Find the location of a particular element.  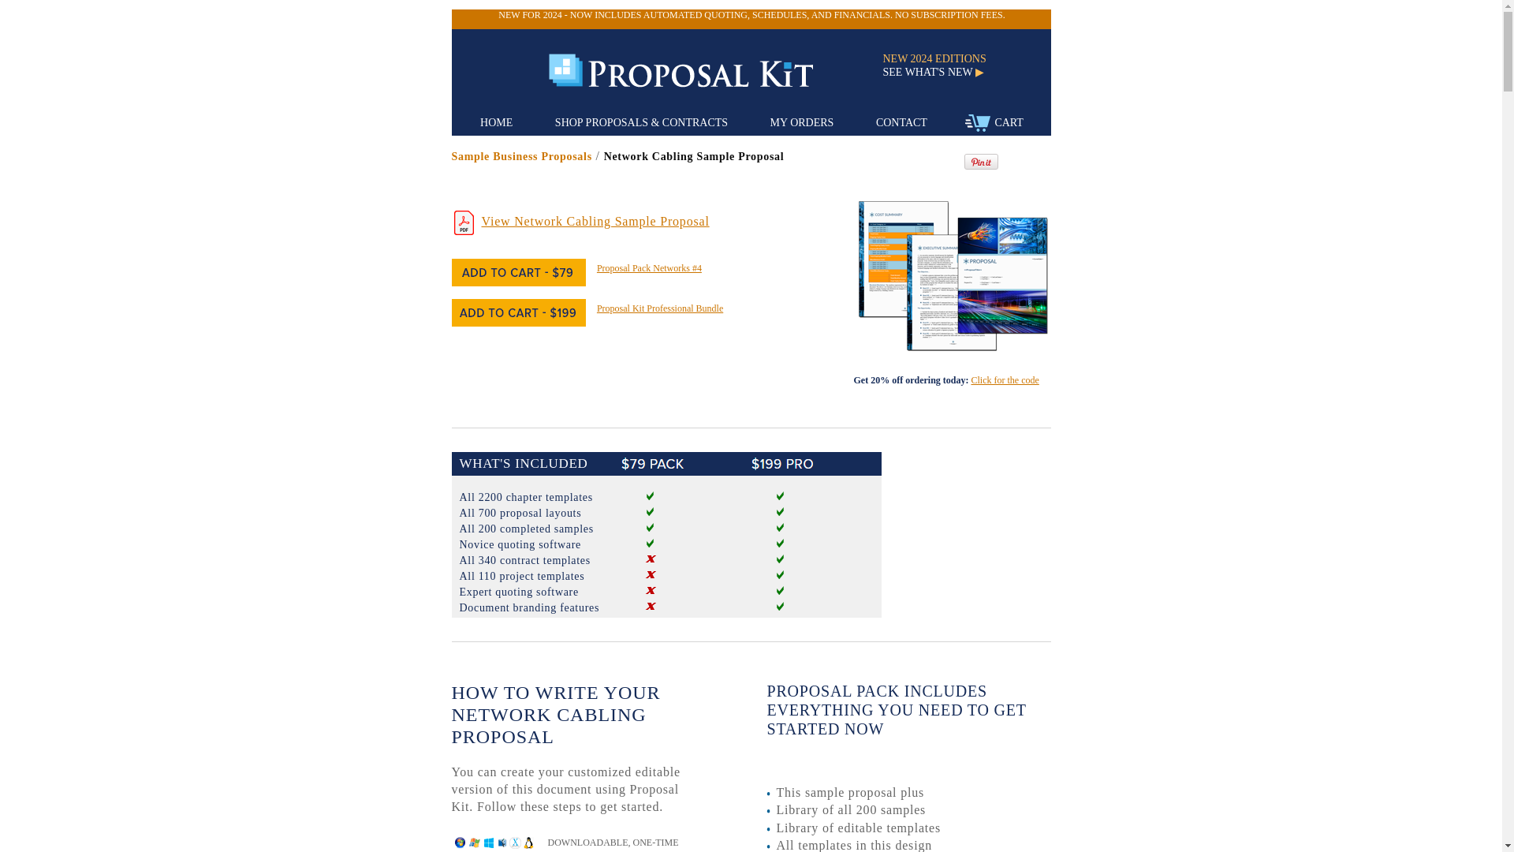

Sample Business Proposals is located at coordinates (521, 156).